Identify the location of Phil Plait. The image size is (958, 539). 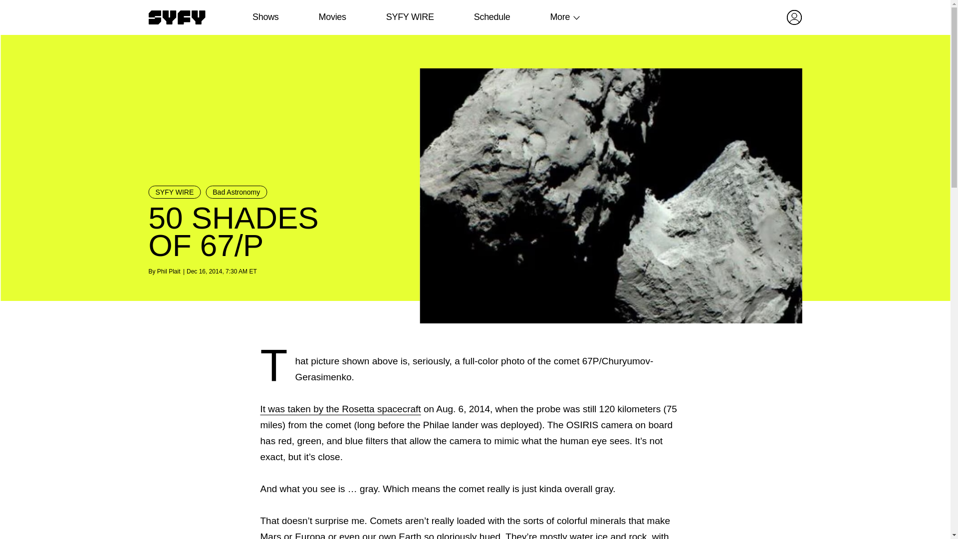
(169, 271).